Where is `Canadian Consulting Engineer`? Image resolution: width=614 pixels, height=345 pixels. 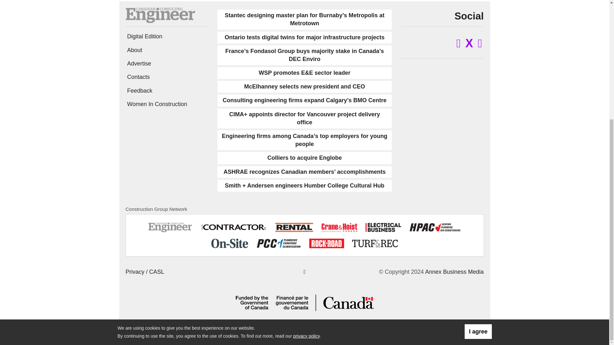 Canadian Consulting Engineer is located at coordinates (160, 15).